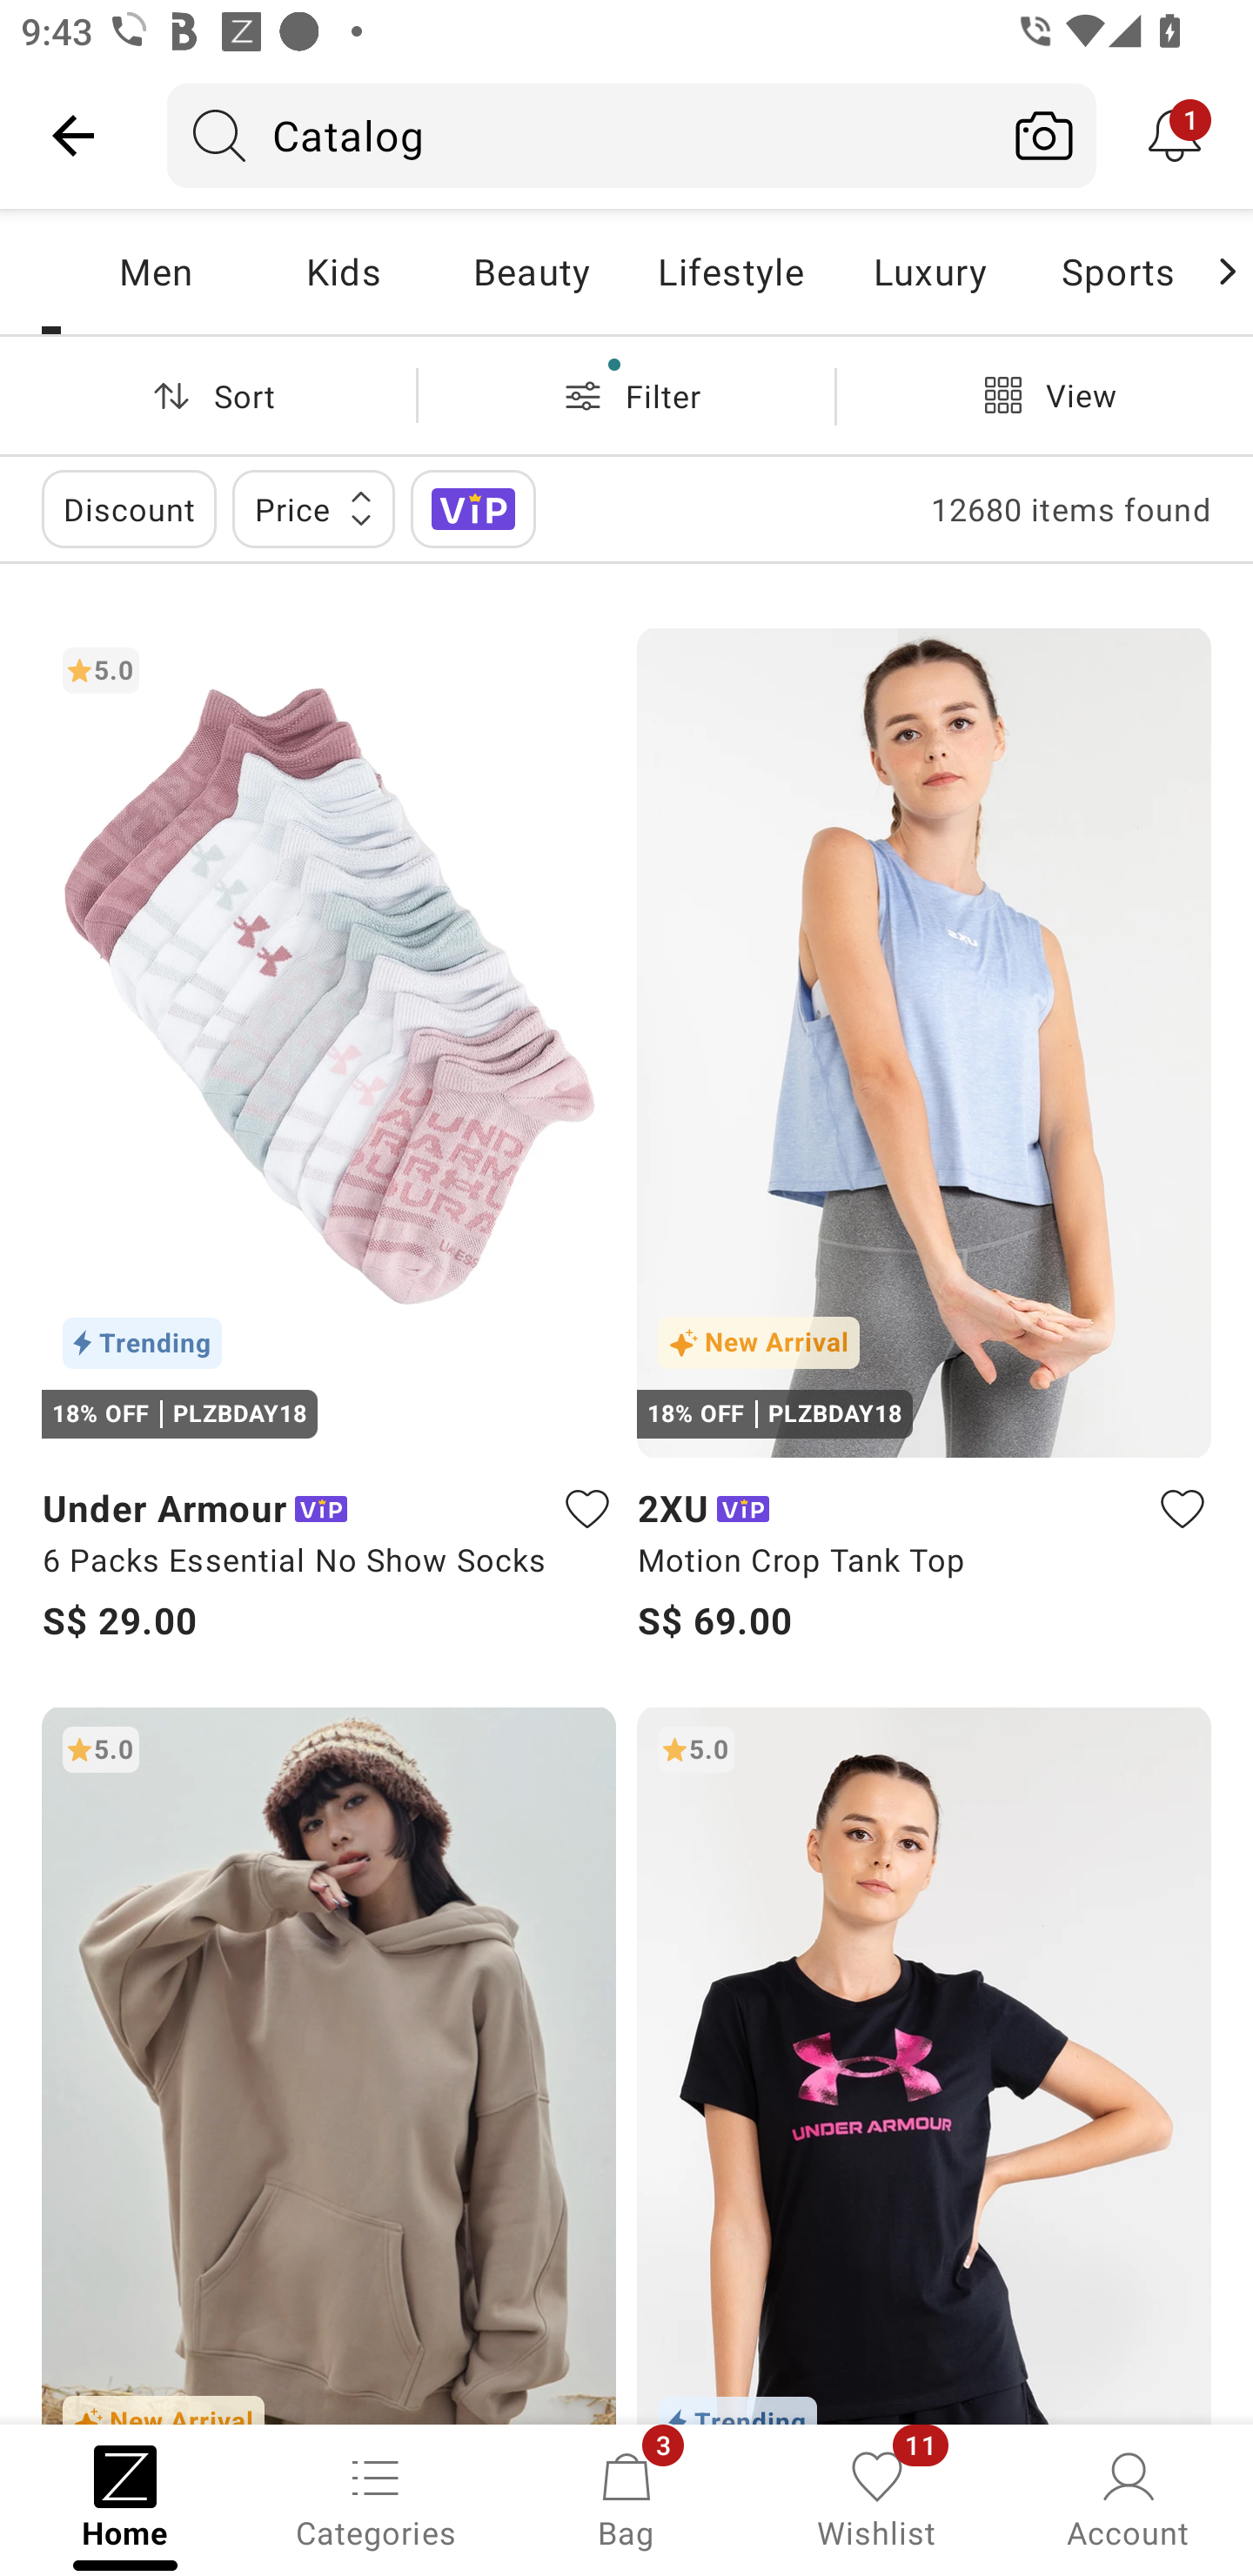 The height and width of the screenshot is (2576, 1253). I want to click on 5.0 New Arrival, so click(329, 2064).